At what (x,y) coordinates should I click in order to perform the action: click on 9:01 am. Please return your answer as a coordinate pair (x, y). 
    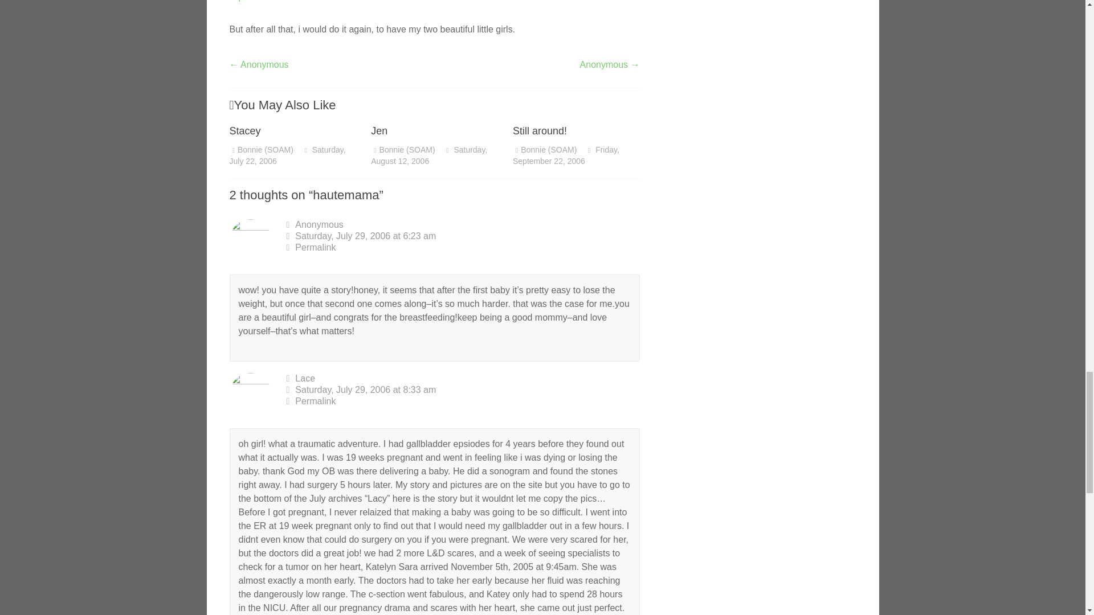
    Looking at the image, I should click on (428, 155).